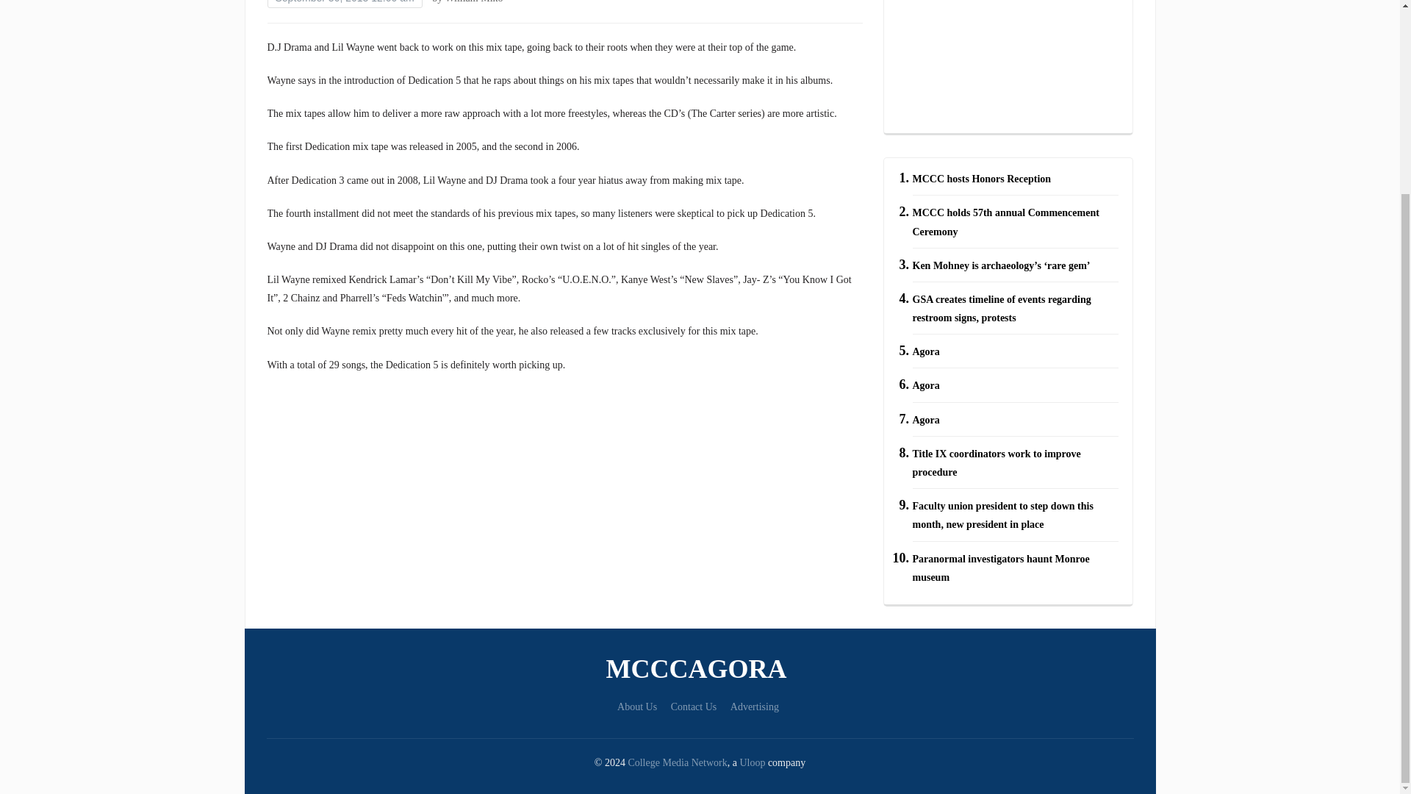 The height and width of the screenshot is (794, 1411). Describe the element at coordinates (926, 419) in the screenshot. I see `Permanent Link to Agora` at that location.